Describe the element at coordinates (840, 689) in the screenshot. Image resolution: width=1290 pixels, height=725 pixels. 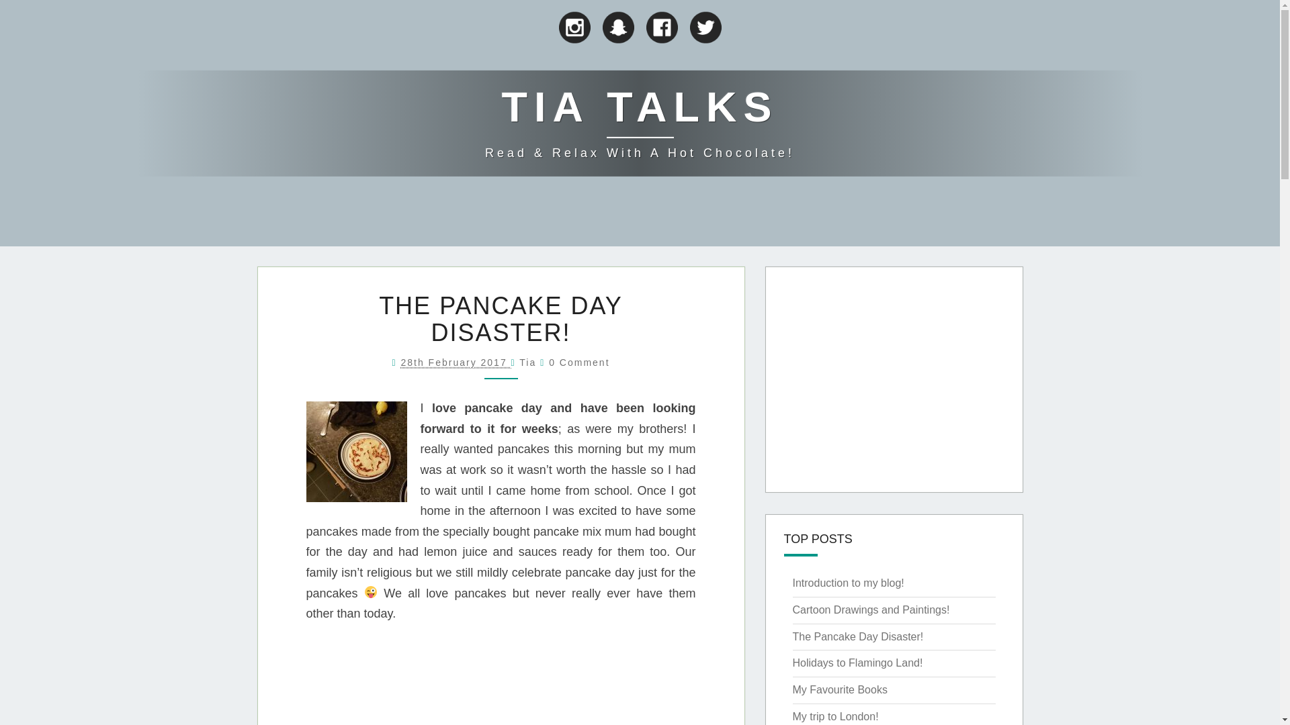
I see `My Favourite Books` at that location.